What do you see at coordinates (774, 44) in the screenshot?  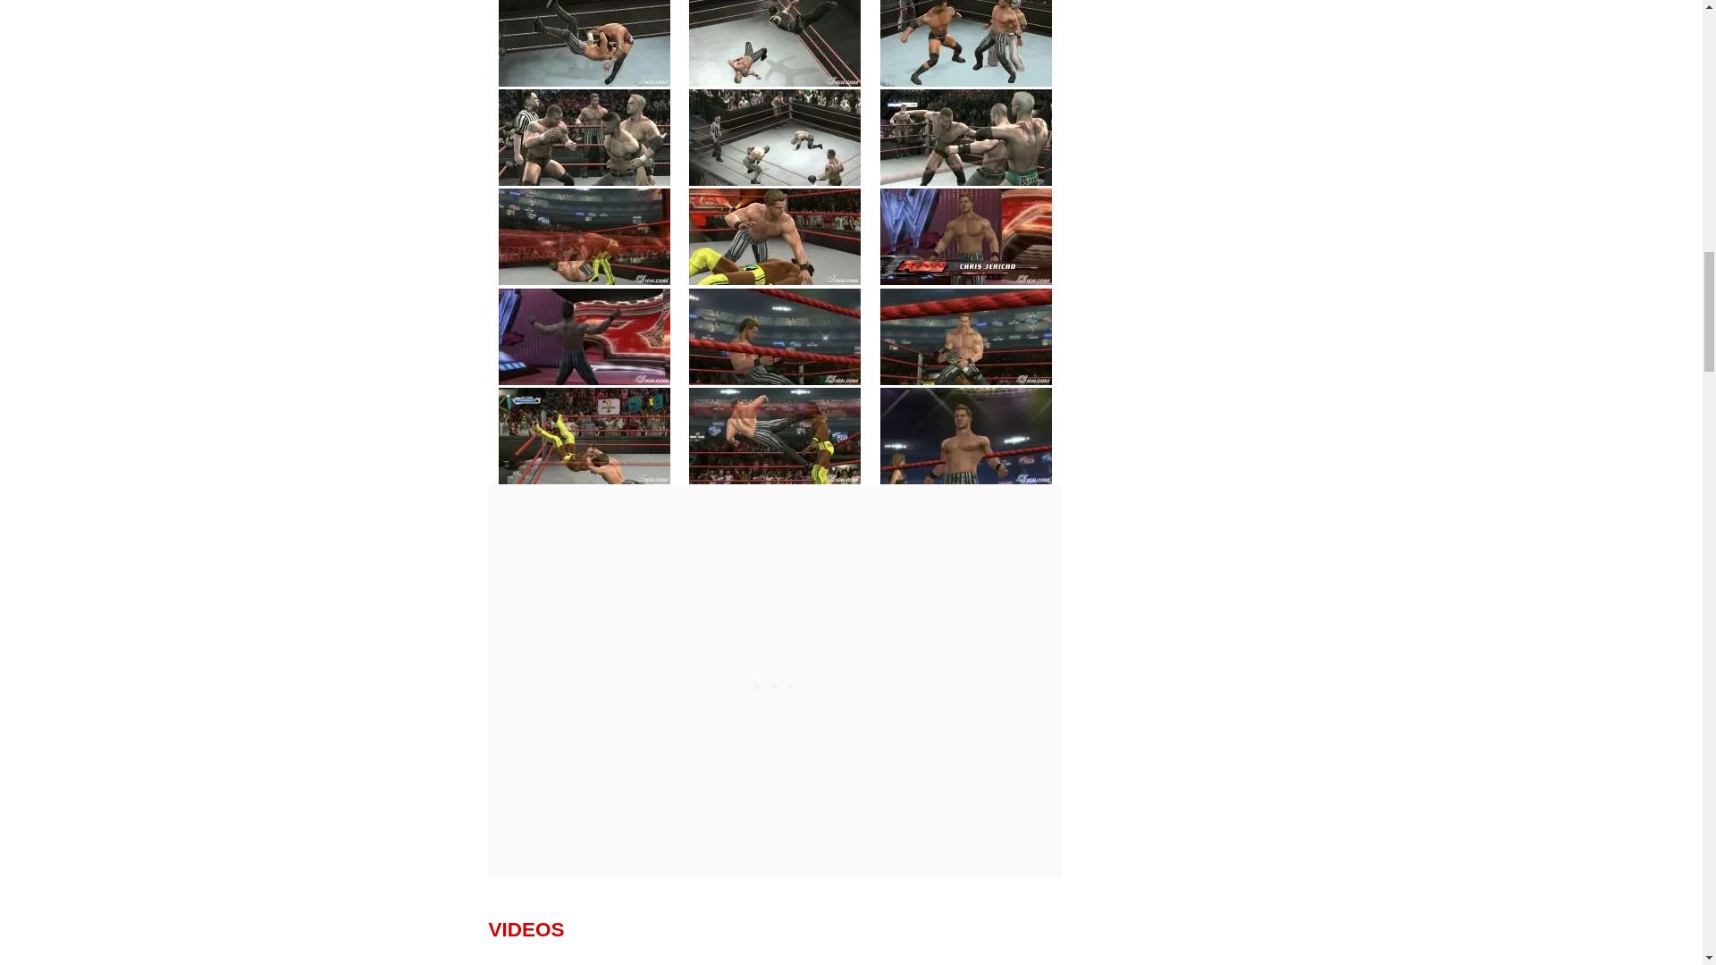 I see `0` at bounding box center [774, 44].